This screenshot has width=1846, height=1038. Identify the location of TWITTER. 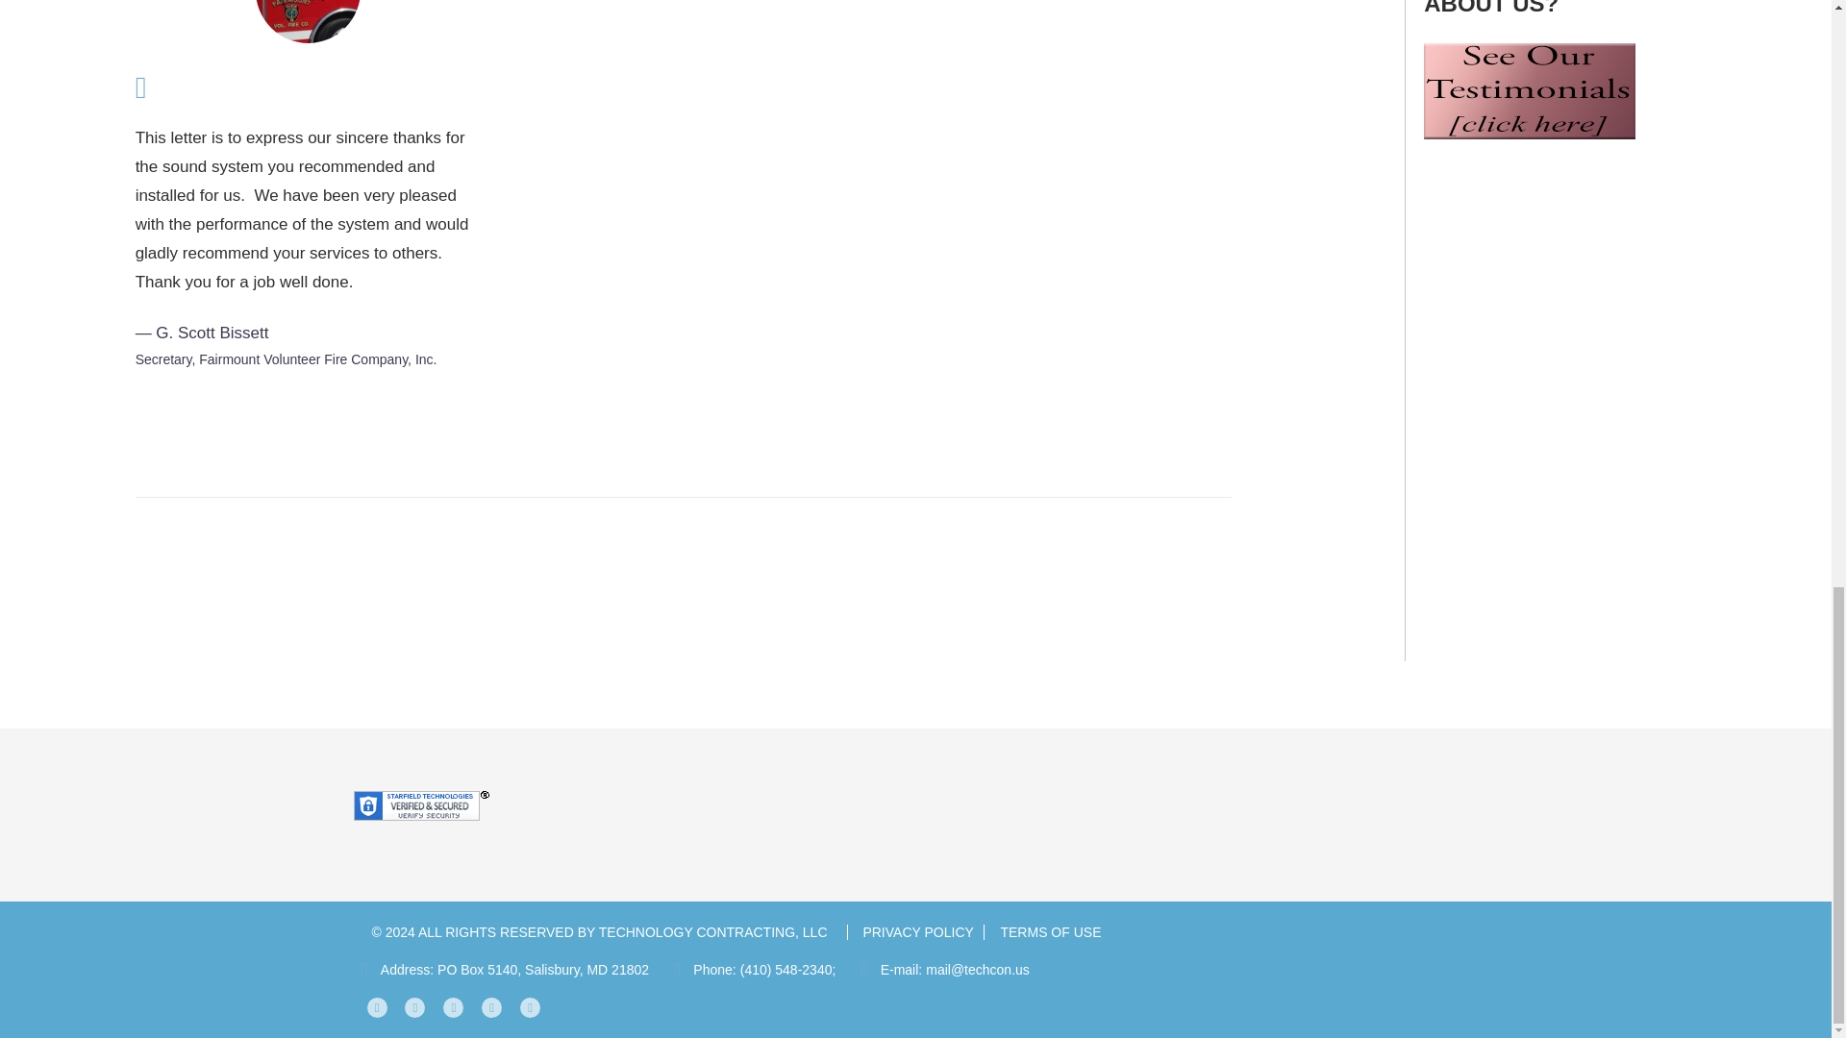
(413, 1007).